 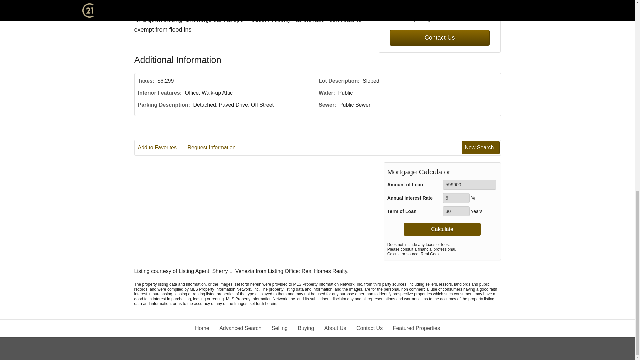 What do you see at coordinates (456, 211) in the screenshot?
I see `30` at bounding box center [456, 211].